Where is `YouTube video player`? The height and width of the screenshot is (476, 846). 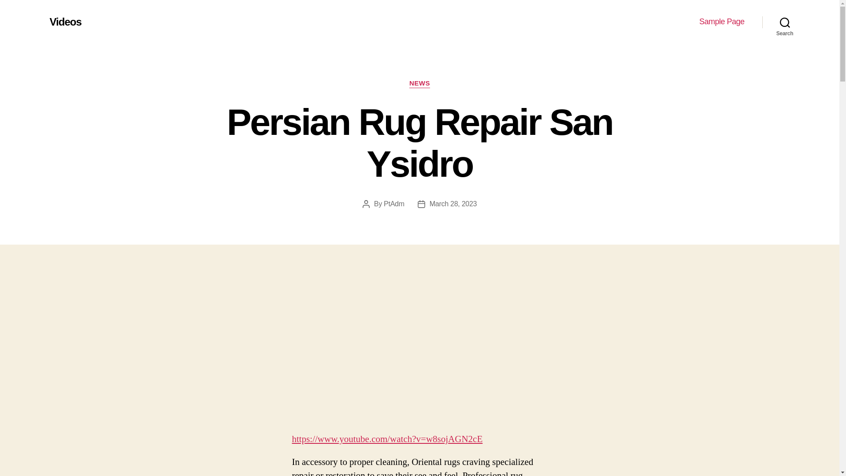 YouTube video player is located at coordinates (419, 352).